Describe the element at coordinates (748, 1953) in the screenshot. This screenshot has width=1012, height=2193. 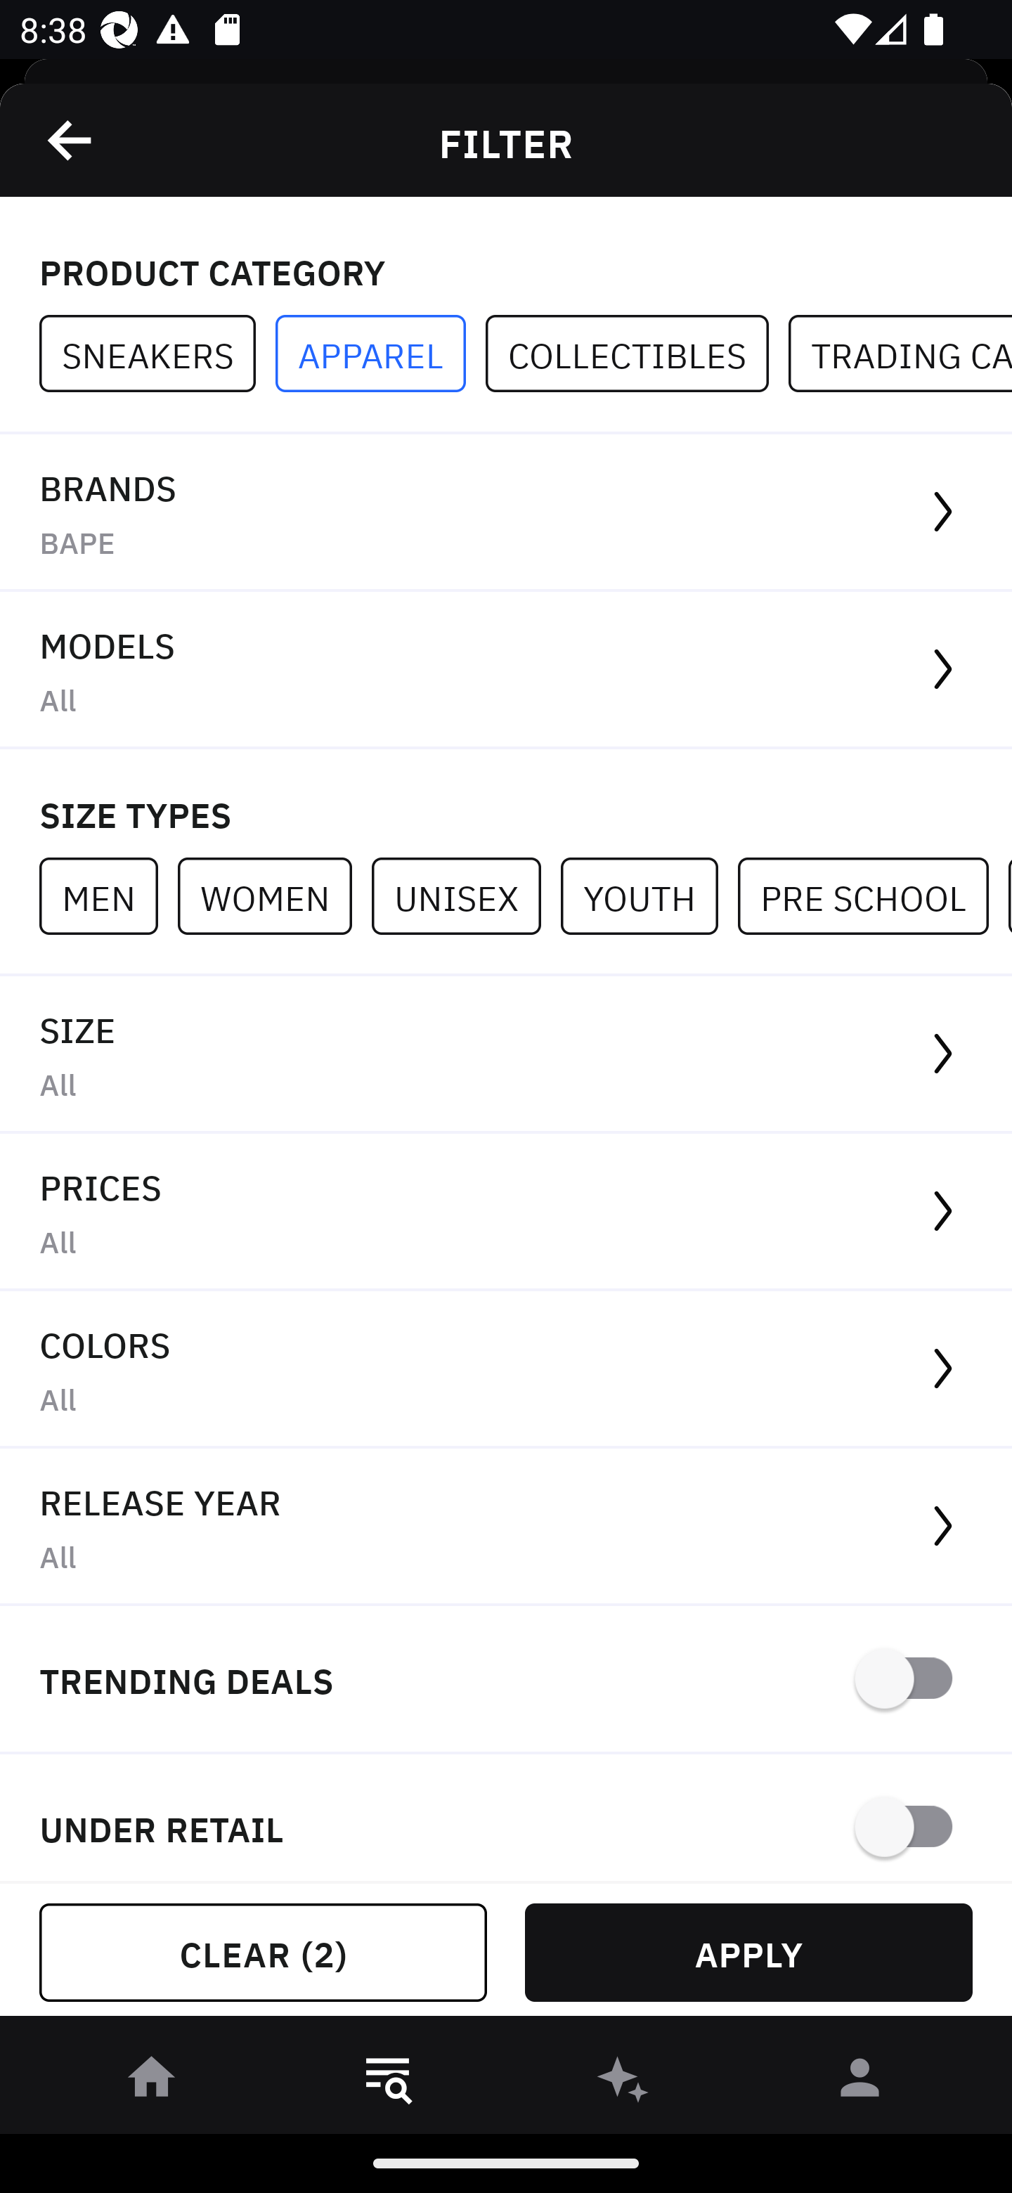
I see `APPLY` at that location.